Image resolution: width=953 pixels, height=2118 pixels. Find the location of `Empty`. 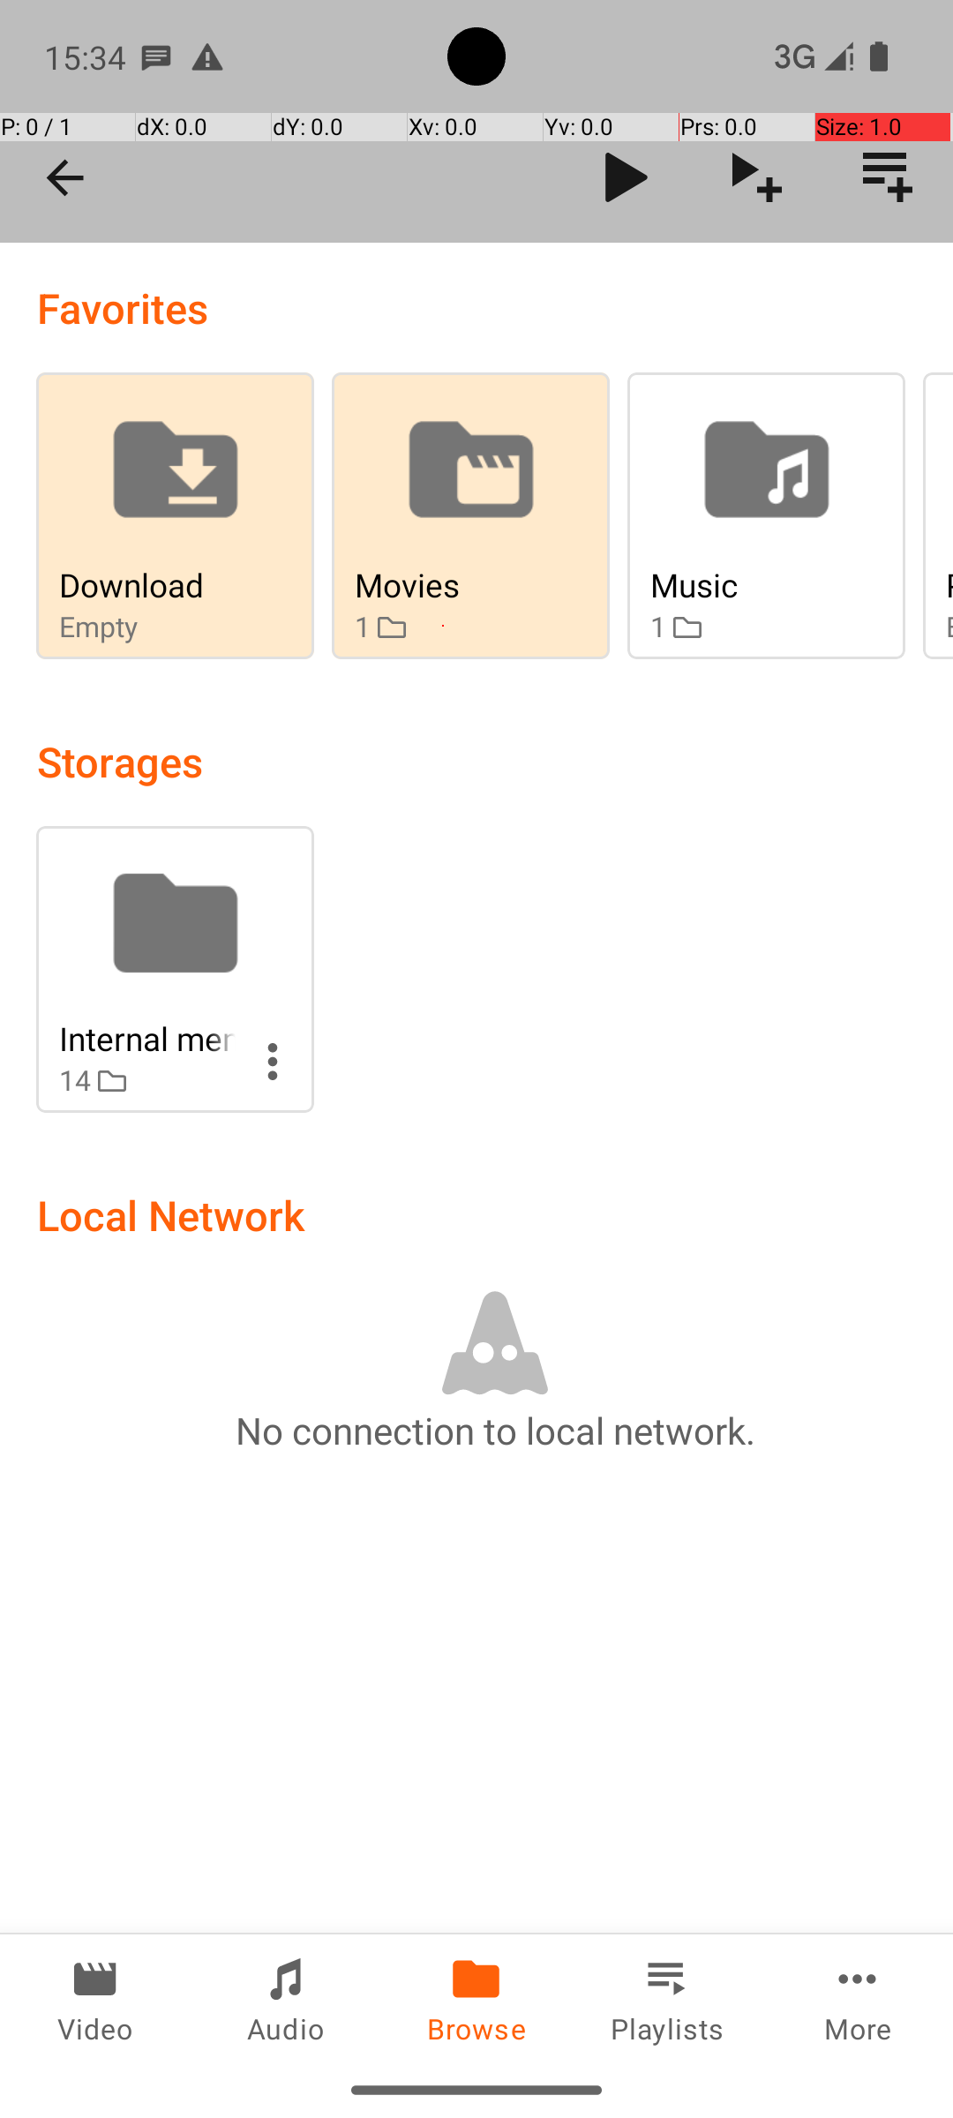

Empty is located at coordinates (147, 627).